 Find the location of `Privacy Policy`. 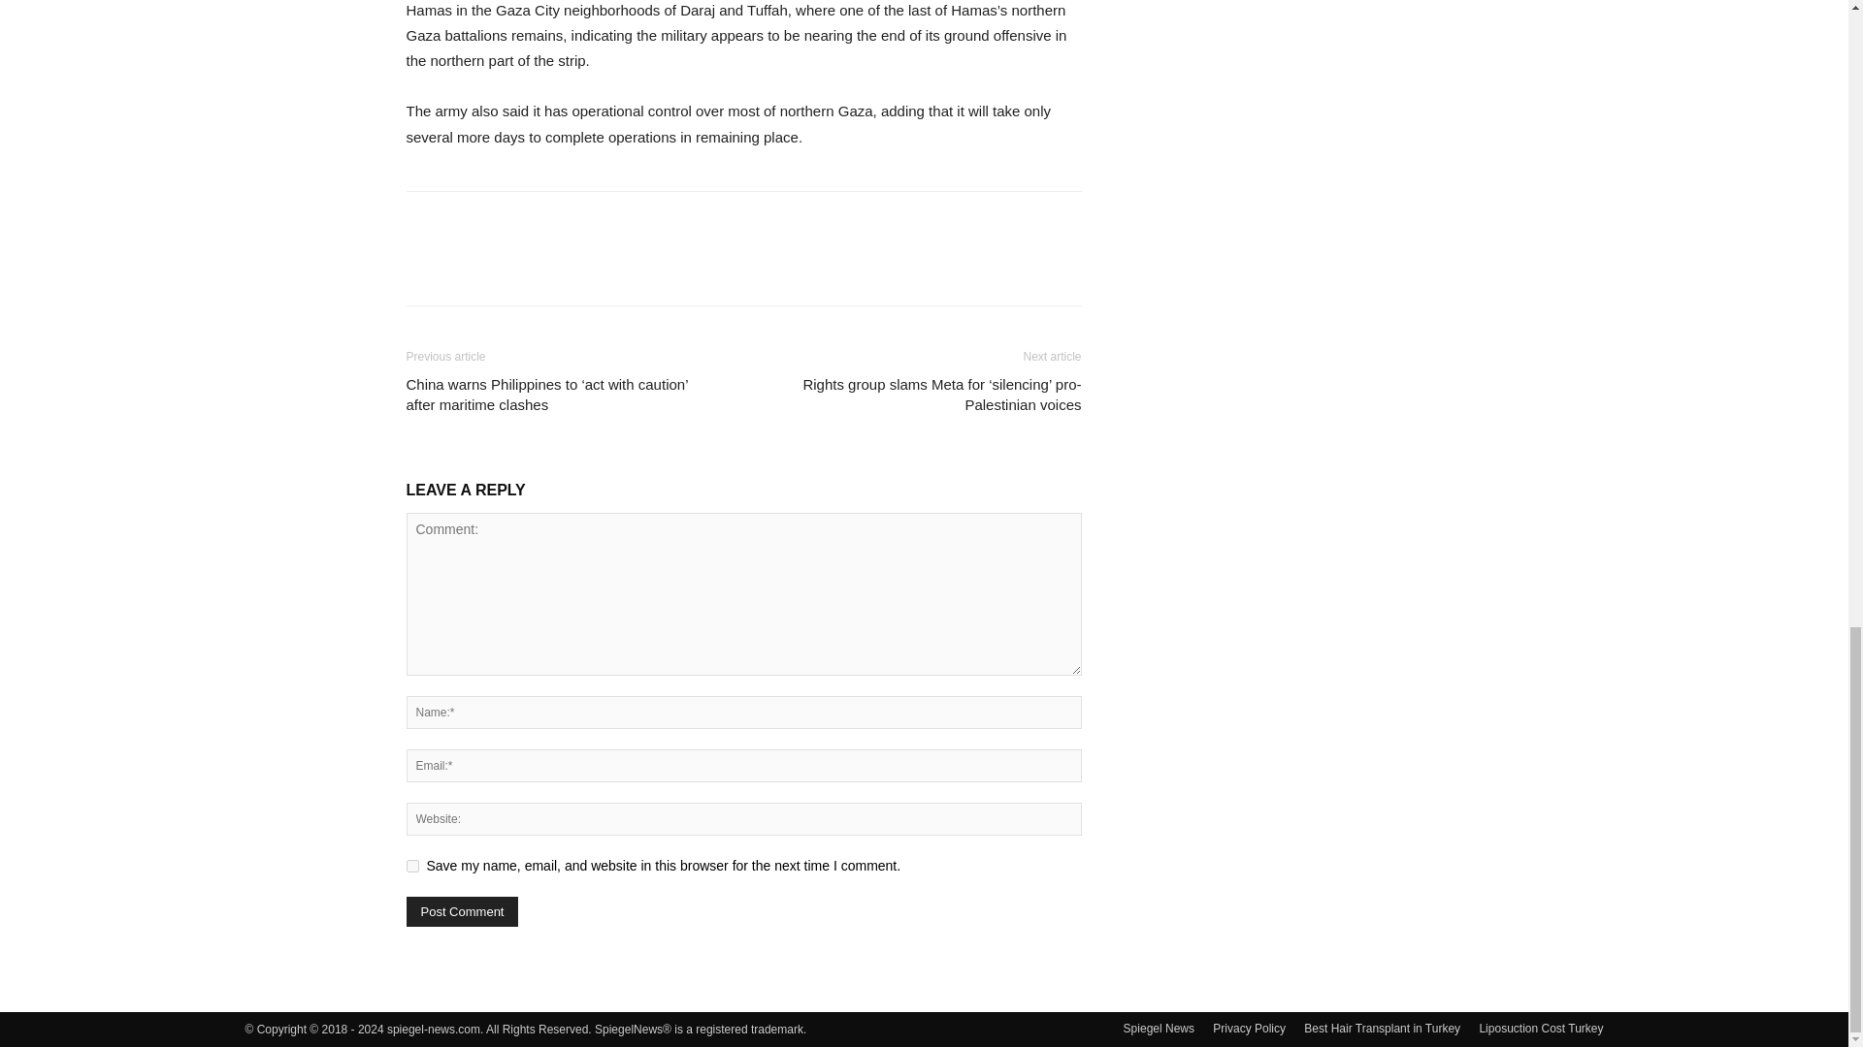

Privacy Policy is located at coordinates (1248, 1028).